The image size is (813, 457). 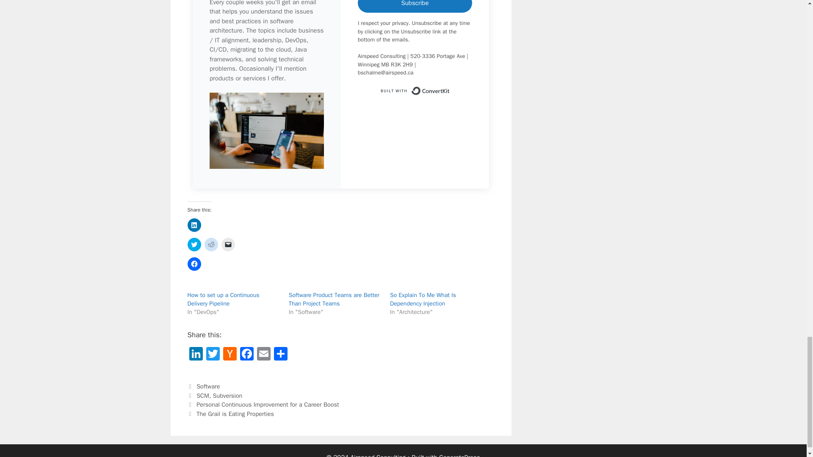 I want to click on Software, so click(x=208, y=386).